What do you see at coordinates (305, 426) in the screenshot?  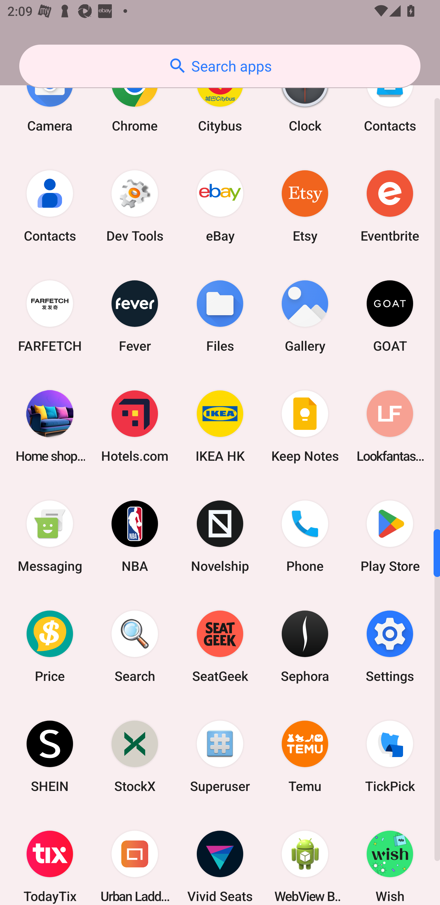 I see `Keep Notes` at bounding box center [305, 426].